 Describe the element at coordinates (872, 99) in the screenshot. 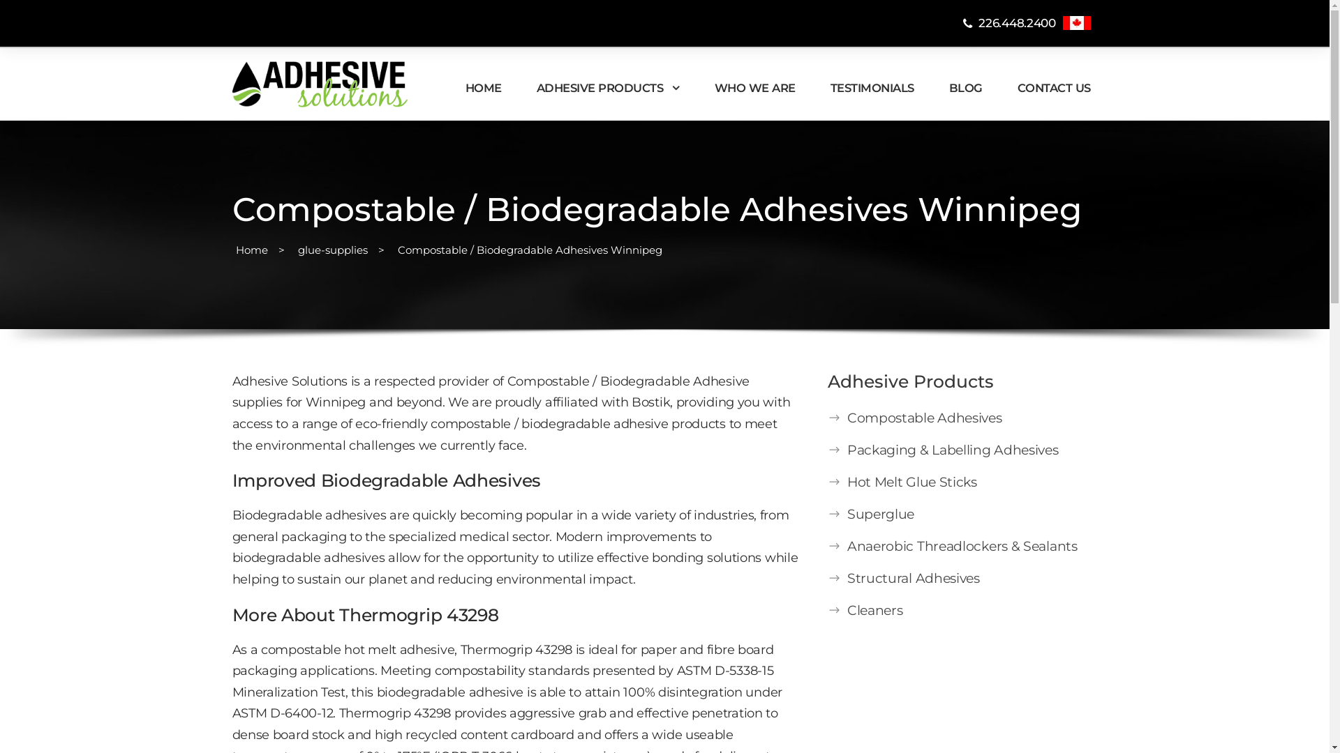

I see `TESTIMONIALS` at that location.